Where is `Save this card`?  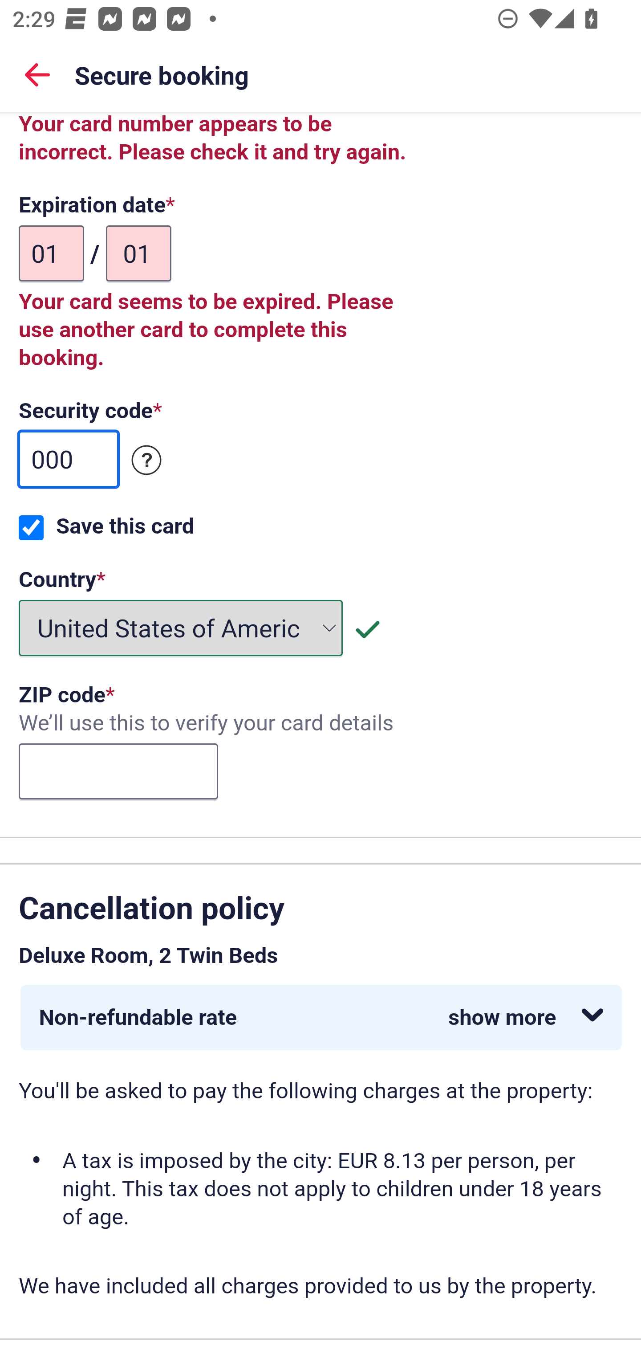
Save this card is located at coordinates (31, 529).